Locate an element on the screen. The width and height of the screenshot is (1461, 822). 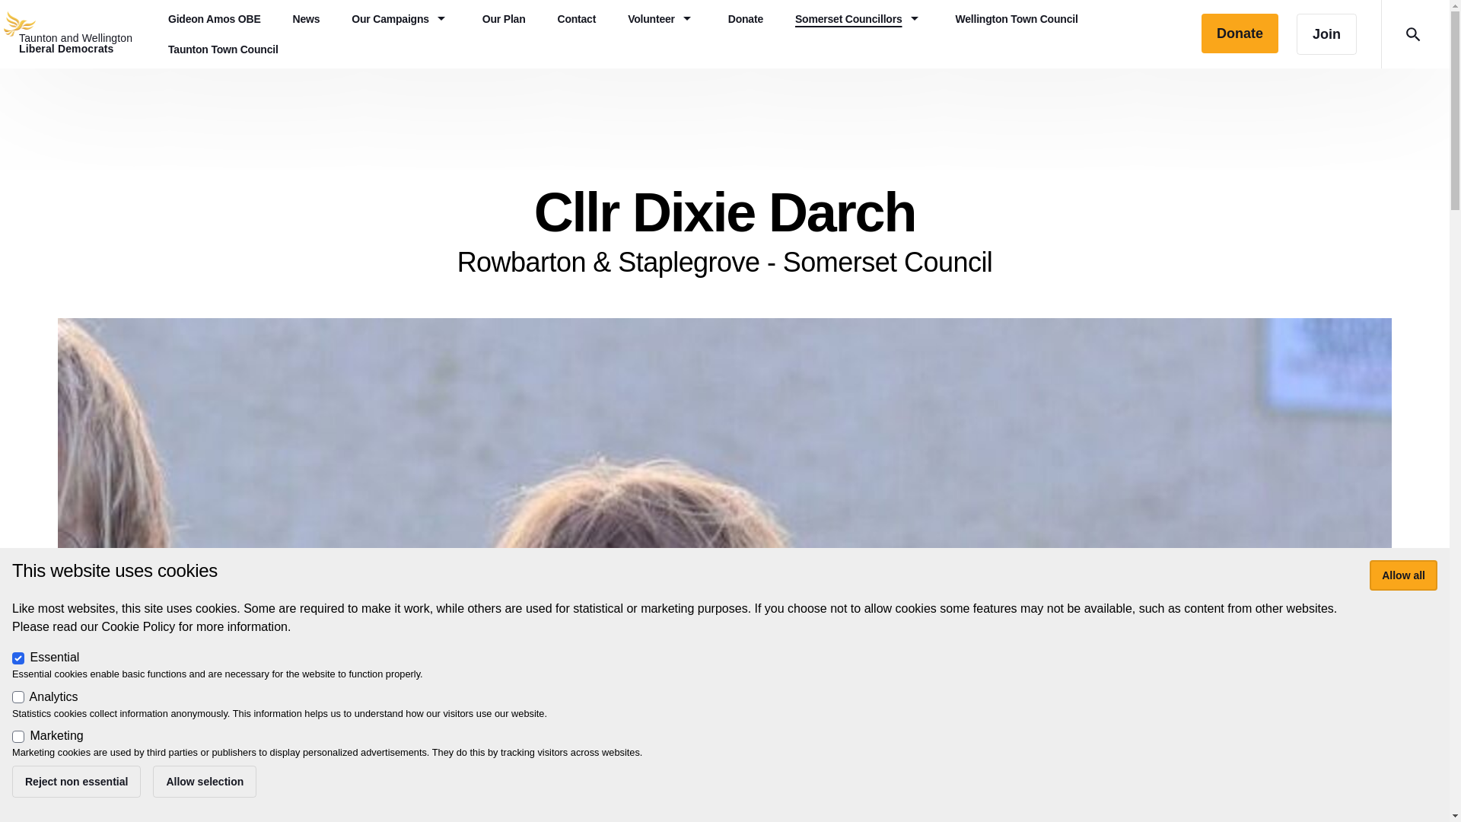
Allow selection is located at coordinates (858, 19).